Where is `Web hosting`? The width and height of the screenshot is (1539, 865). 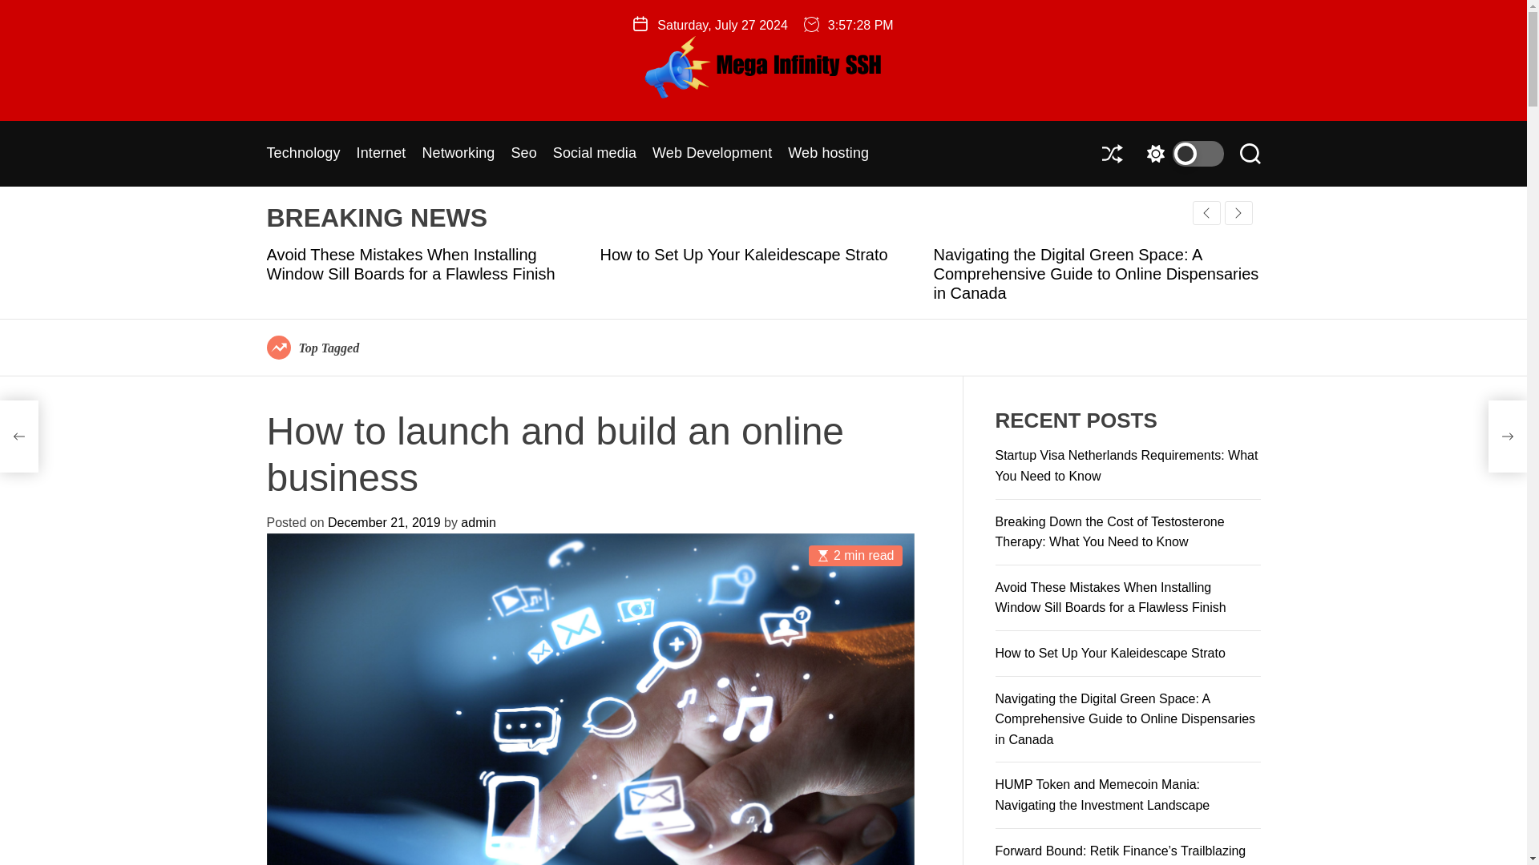 Web hosting is located at coordinates (829, 153).